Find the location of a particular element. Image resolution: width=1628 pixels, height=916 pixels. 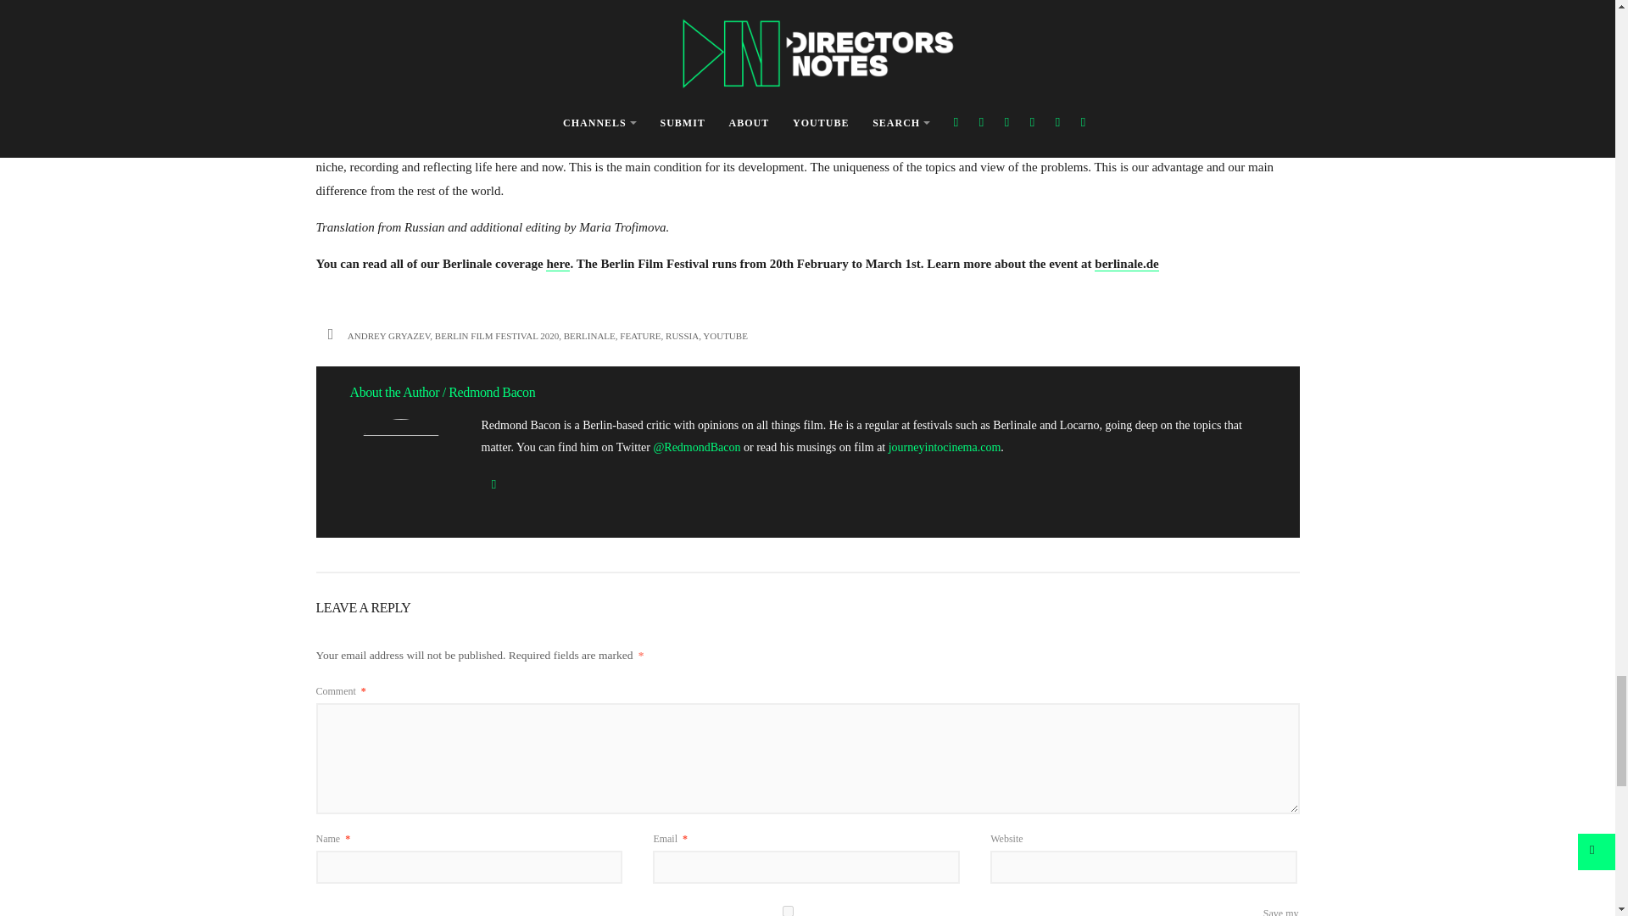

here is located at coordinates (558, 264).